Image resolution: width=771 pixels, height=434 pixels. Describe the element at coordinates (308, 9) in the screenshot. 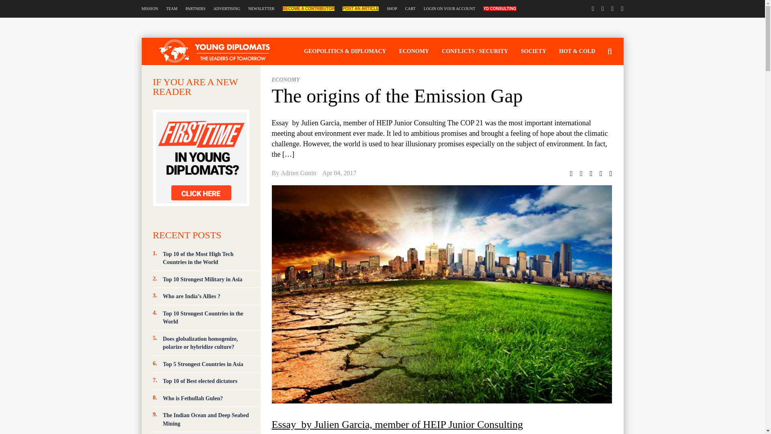

I see `BECOME A CONTRIBUTOR` at that location.